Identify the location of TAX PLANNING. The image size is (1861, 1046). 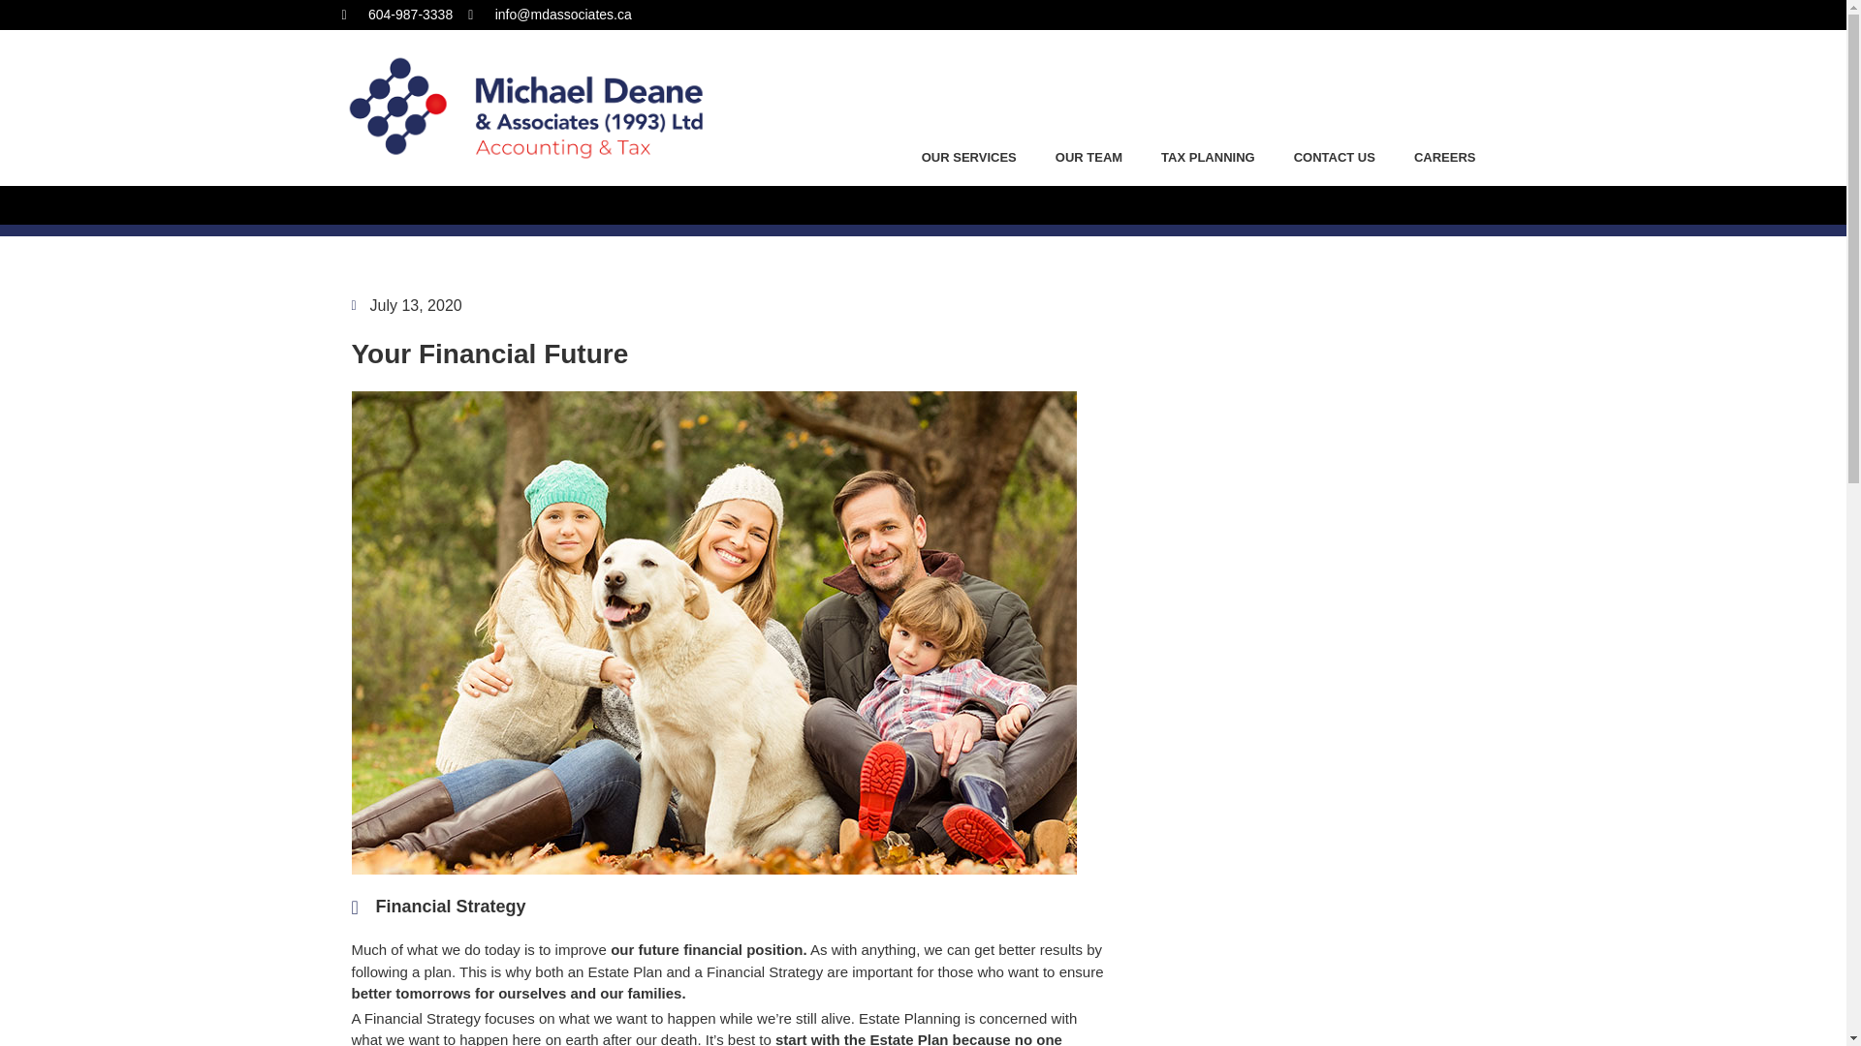
(1208, 157).